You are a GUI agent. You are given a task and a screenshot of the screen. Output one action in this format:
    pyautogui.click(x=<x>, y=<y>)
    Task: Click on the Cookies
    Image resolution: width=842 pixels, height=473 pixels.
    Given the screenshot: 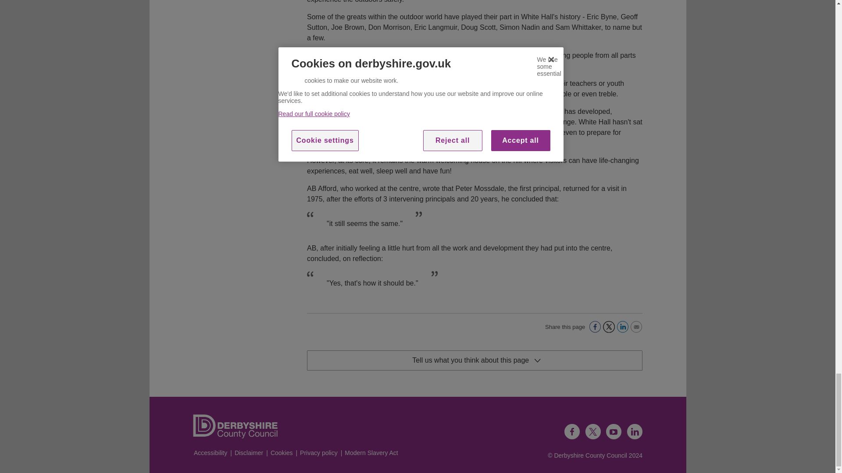 What is the action you would take?
    pyautogui.click(x=282, y=453)
    